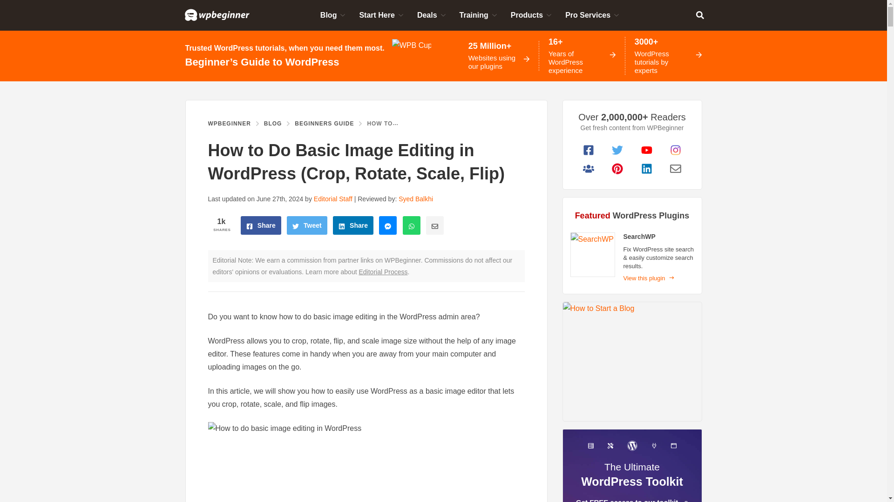 The image size is (894, 502). What do you see at coordinates (431, 15) in the screenshot?
I see `Deals` at bounding box center [431, 15].